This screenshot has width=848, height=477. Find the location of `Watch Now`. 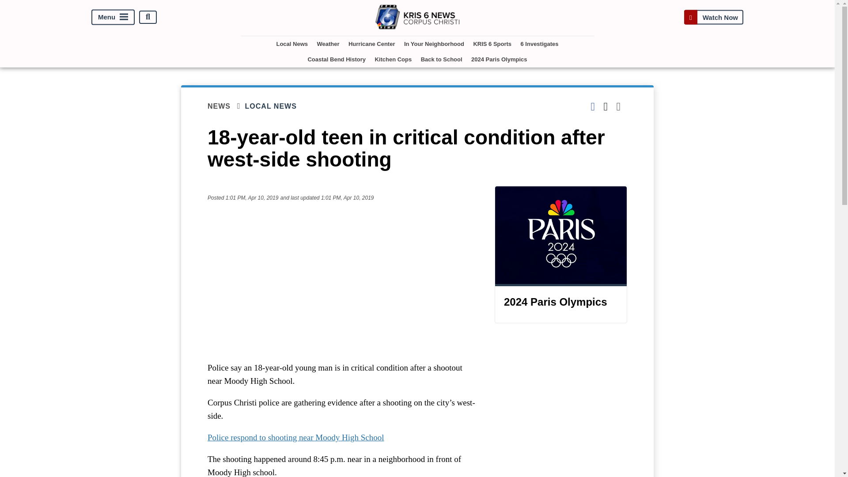

Watch Now is located at coordinates (713, 17).